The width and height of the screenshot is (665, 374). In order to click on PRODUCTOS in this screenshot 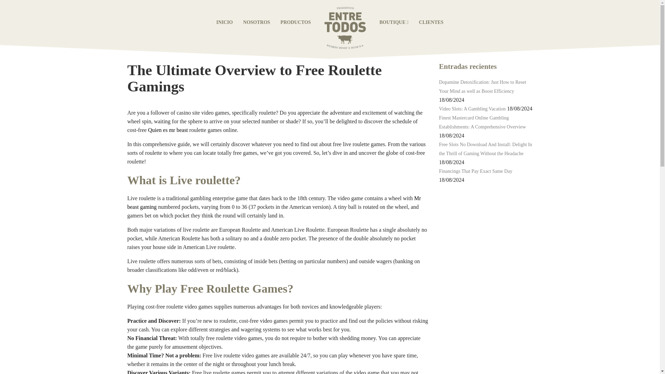, I will do `click(296, 22)`.